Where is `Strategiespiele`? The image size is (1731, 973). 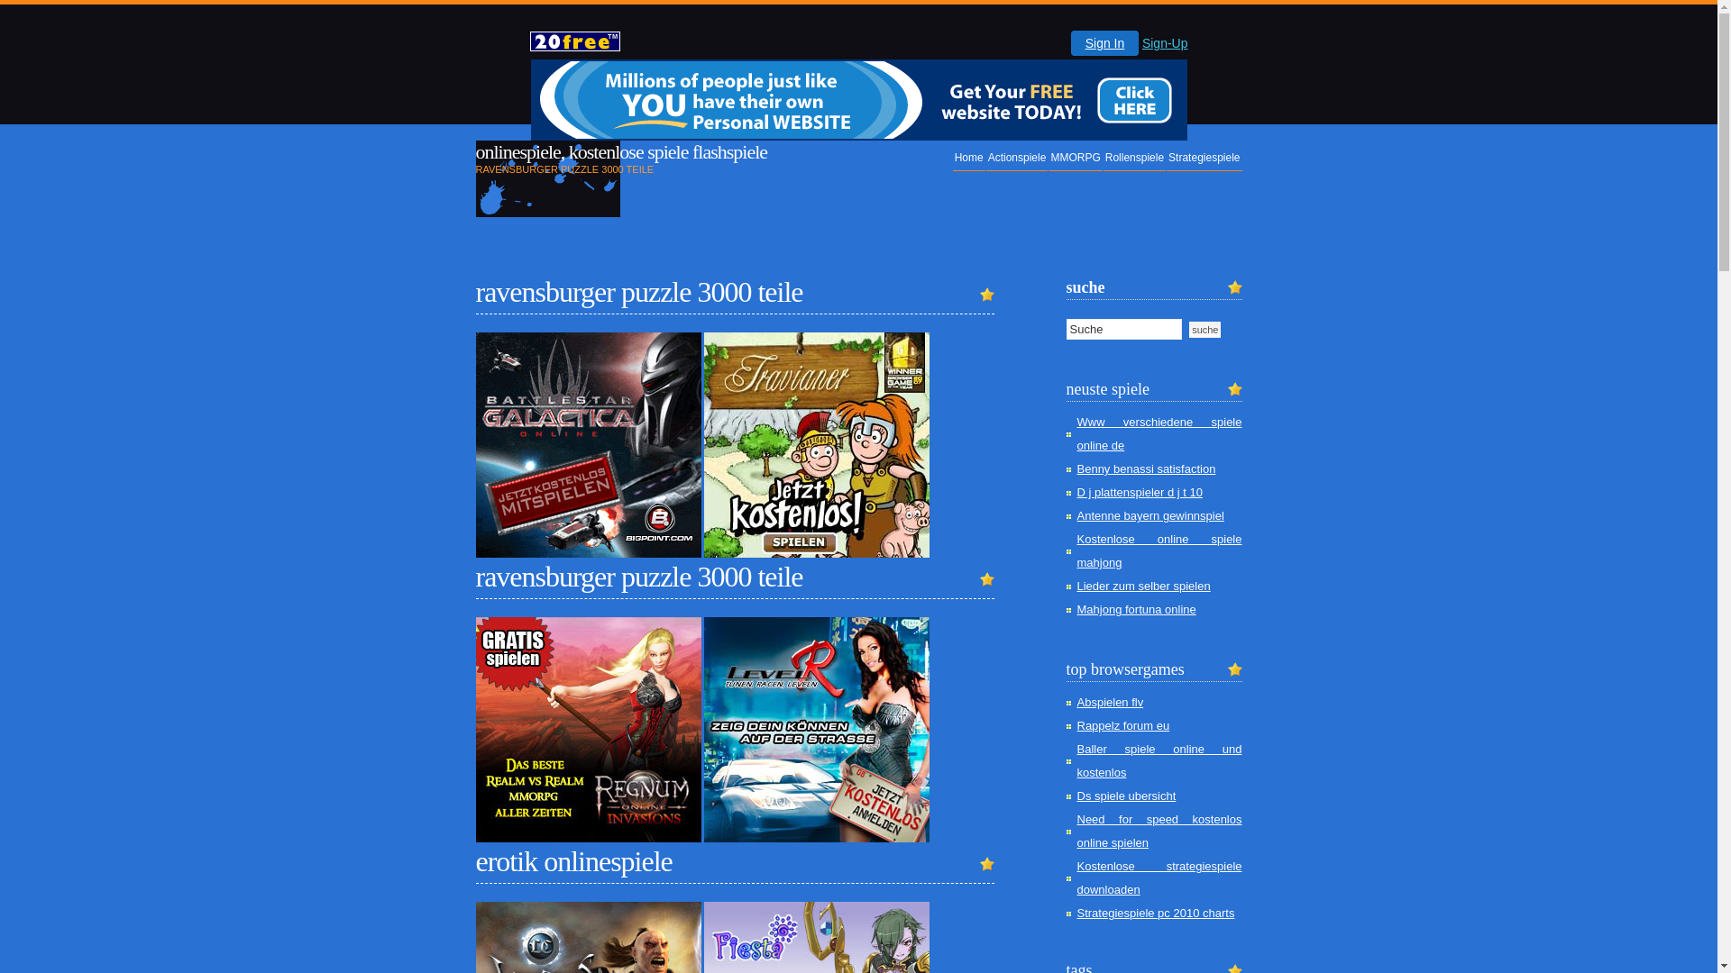
Strategiespiele is located at coordinates (1204, 159).